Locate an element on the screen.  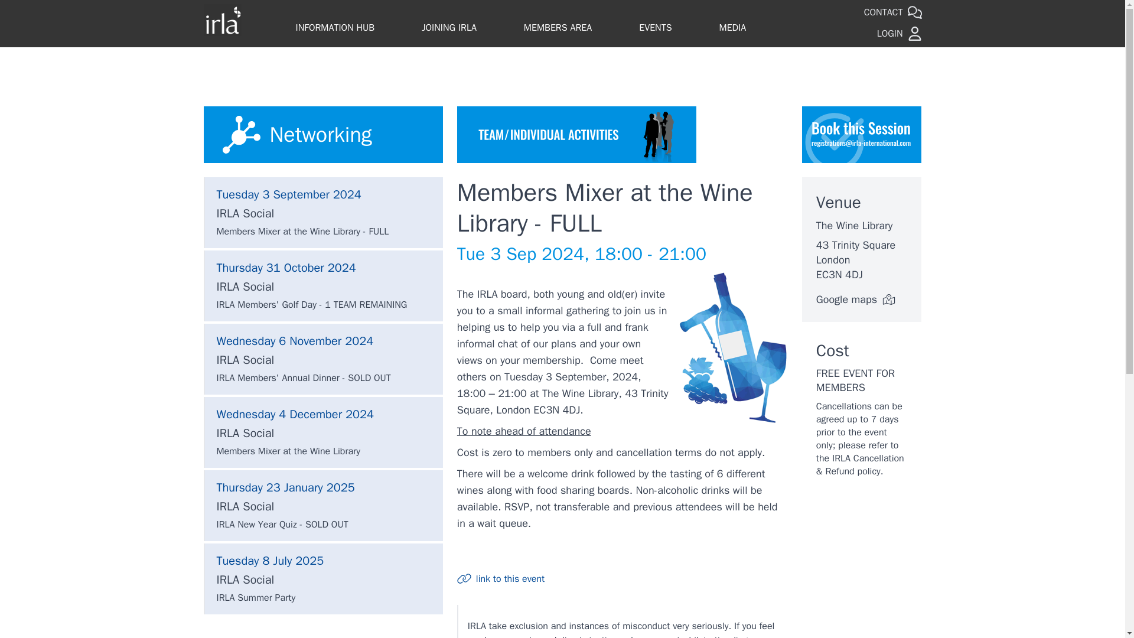
EVENTS is located at coordinates (655, 28).